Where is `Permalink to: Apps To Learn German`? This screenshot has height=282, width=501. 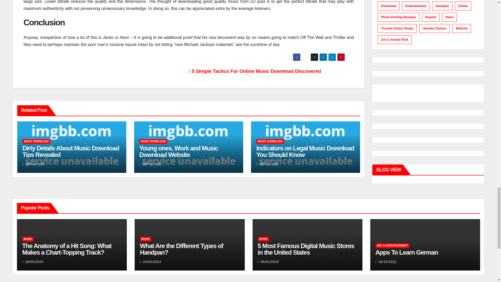
Permalink to: Apps To Learn German is located at coordinates (407, 252).